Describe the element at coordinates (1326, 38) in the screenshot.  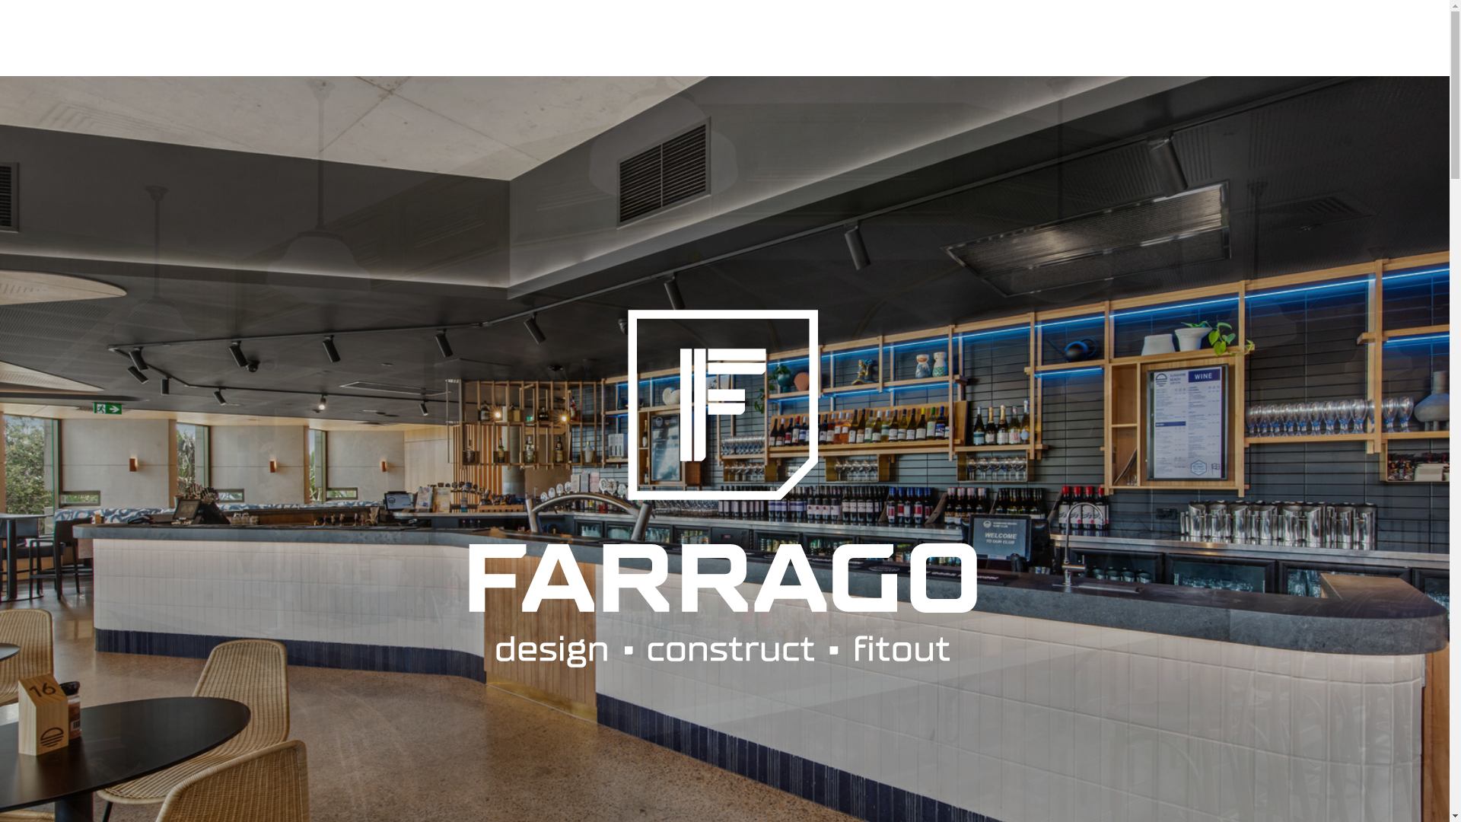
I see `contact us` at that location.